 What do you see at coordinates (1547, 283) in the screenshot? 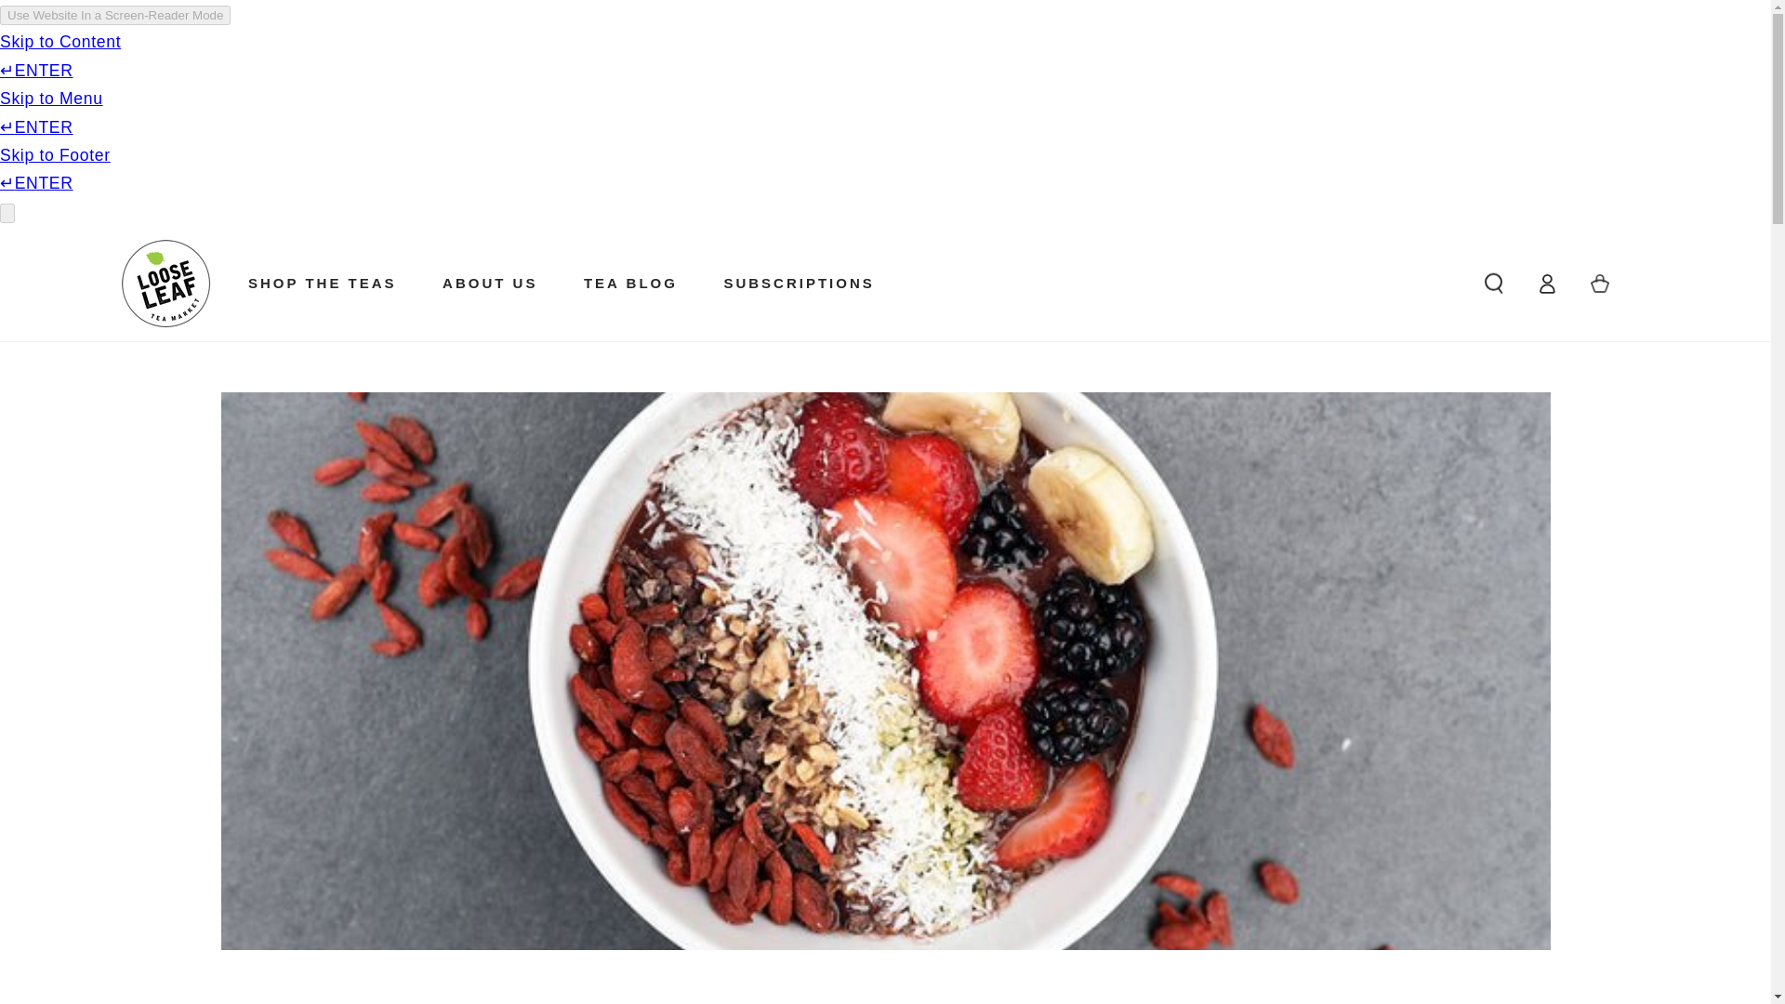
I see `Log in` at bounding box center [1547, 283].